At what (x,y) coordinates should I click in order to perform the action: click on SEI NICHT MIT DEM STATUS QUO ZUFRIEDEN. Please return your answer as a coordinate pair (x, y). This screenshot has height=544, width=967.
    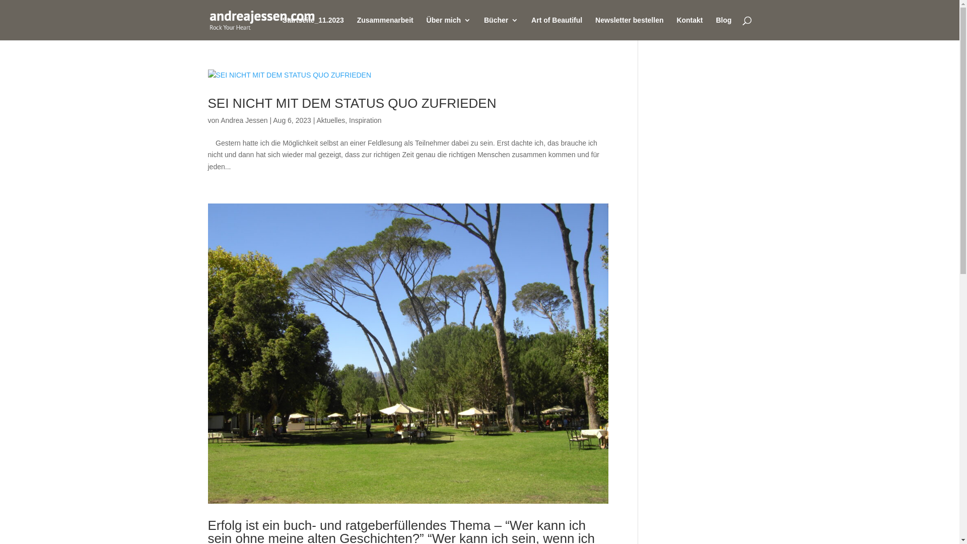
    Looking at the image, I should click on (352, 103).